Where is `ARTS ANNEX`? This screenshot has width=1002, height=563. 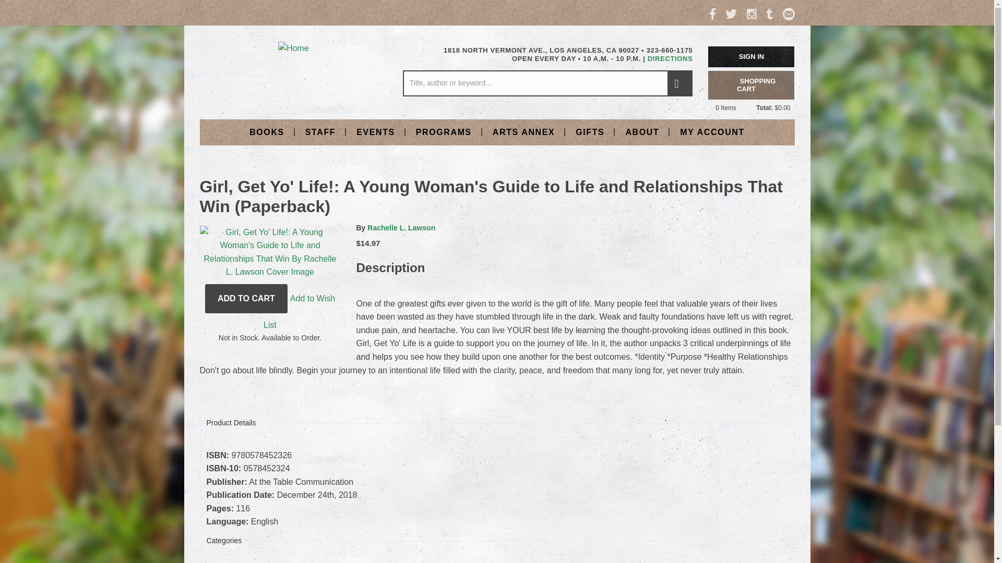
ARTS ANNEX is located at coordinates (523, 131).